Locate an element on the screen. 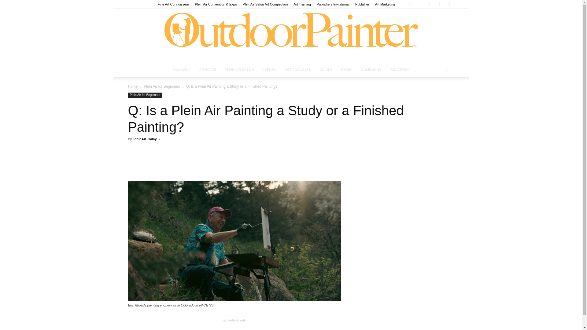 Image resolution: width=587 pixels, height=330 pixels. Twitter is located at coordinates (440, 4).